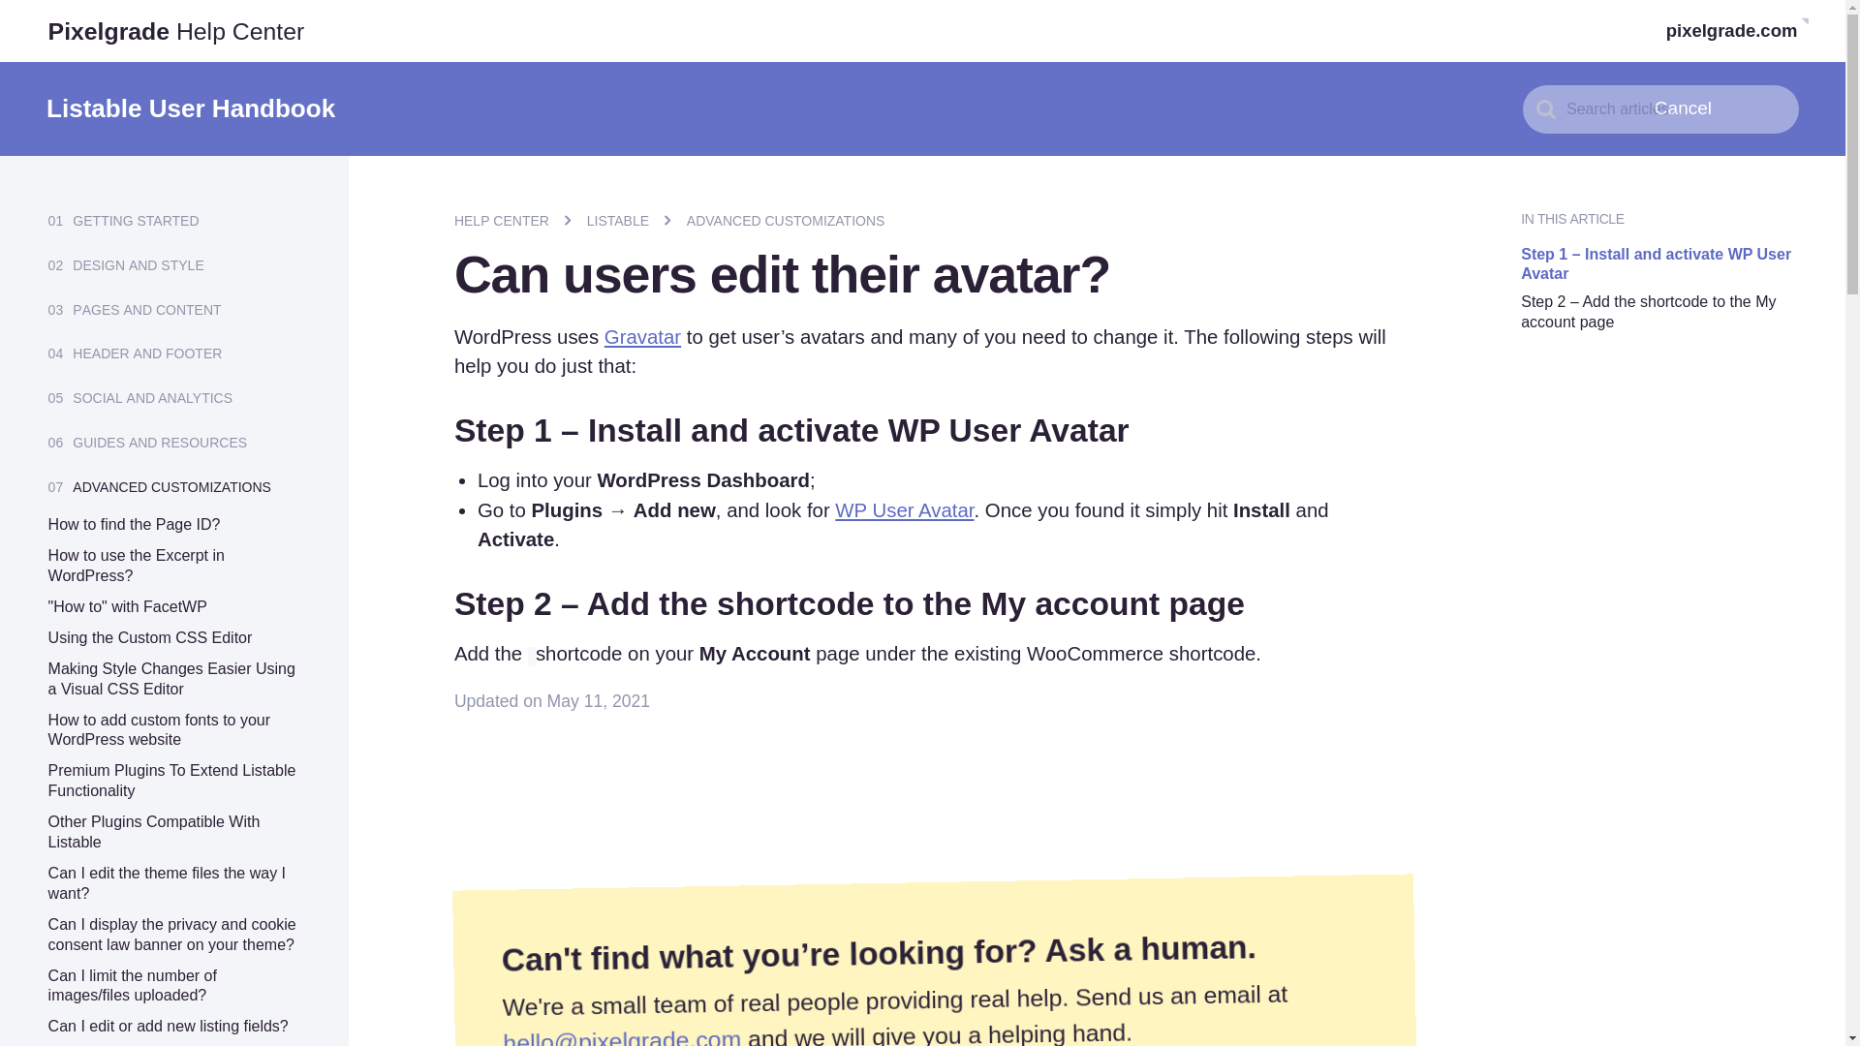 This screenshot has height=1046, width=1860. I want to click on Using the Custom CSS Editor, so click(150, 637).